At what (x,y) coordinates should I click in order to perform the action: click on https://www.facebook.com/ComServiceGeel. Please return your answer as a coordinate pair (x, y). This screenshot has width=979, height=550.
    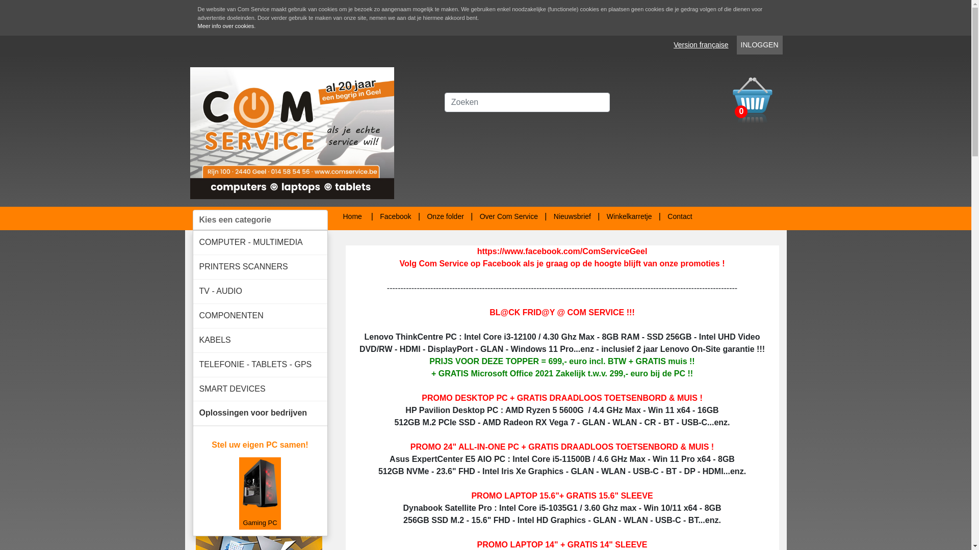
    Looking at the image, I should click on (562, 252).